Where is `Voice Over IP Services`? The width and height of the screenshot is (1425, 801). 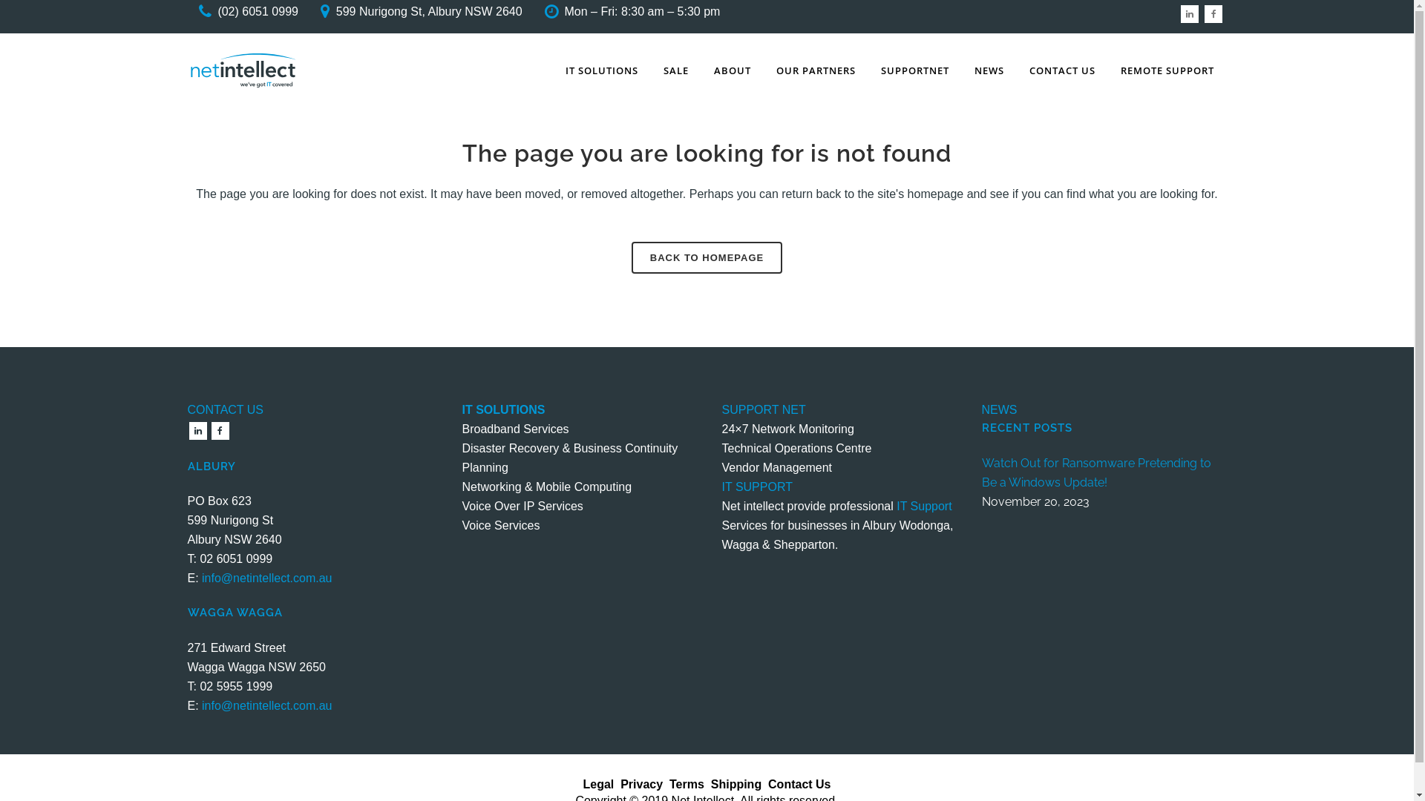
Voice Over IP Services is located at coordinates (522, 506).